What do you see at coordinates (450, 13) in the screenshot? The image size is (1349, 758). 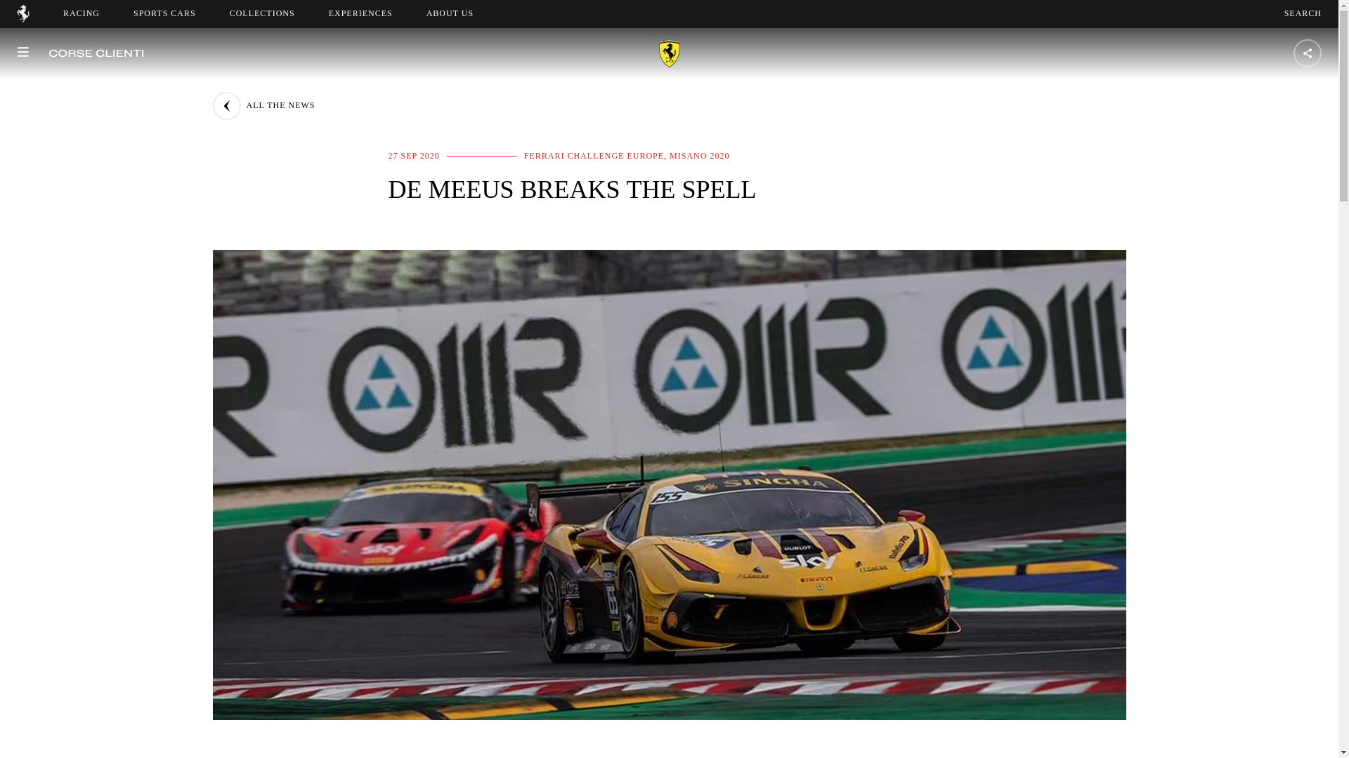 I see `ALL THE NEWS` at bounding box center [450, 13].